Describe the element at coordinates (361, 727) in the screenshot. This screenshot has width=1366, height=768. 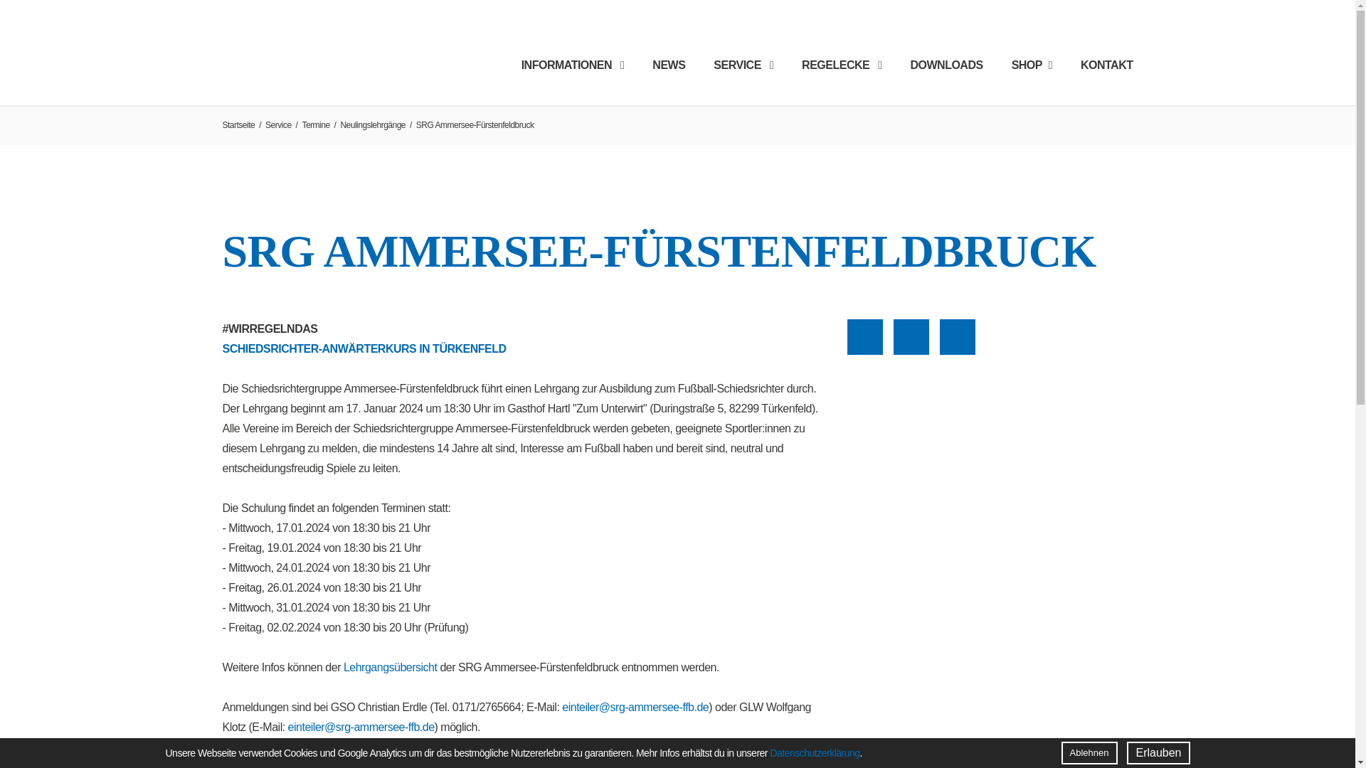
I see `einteiler@srg-ammersee-ffb.de` at that location.